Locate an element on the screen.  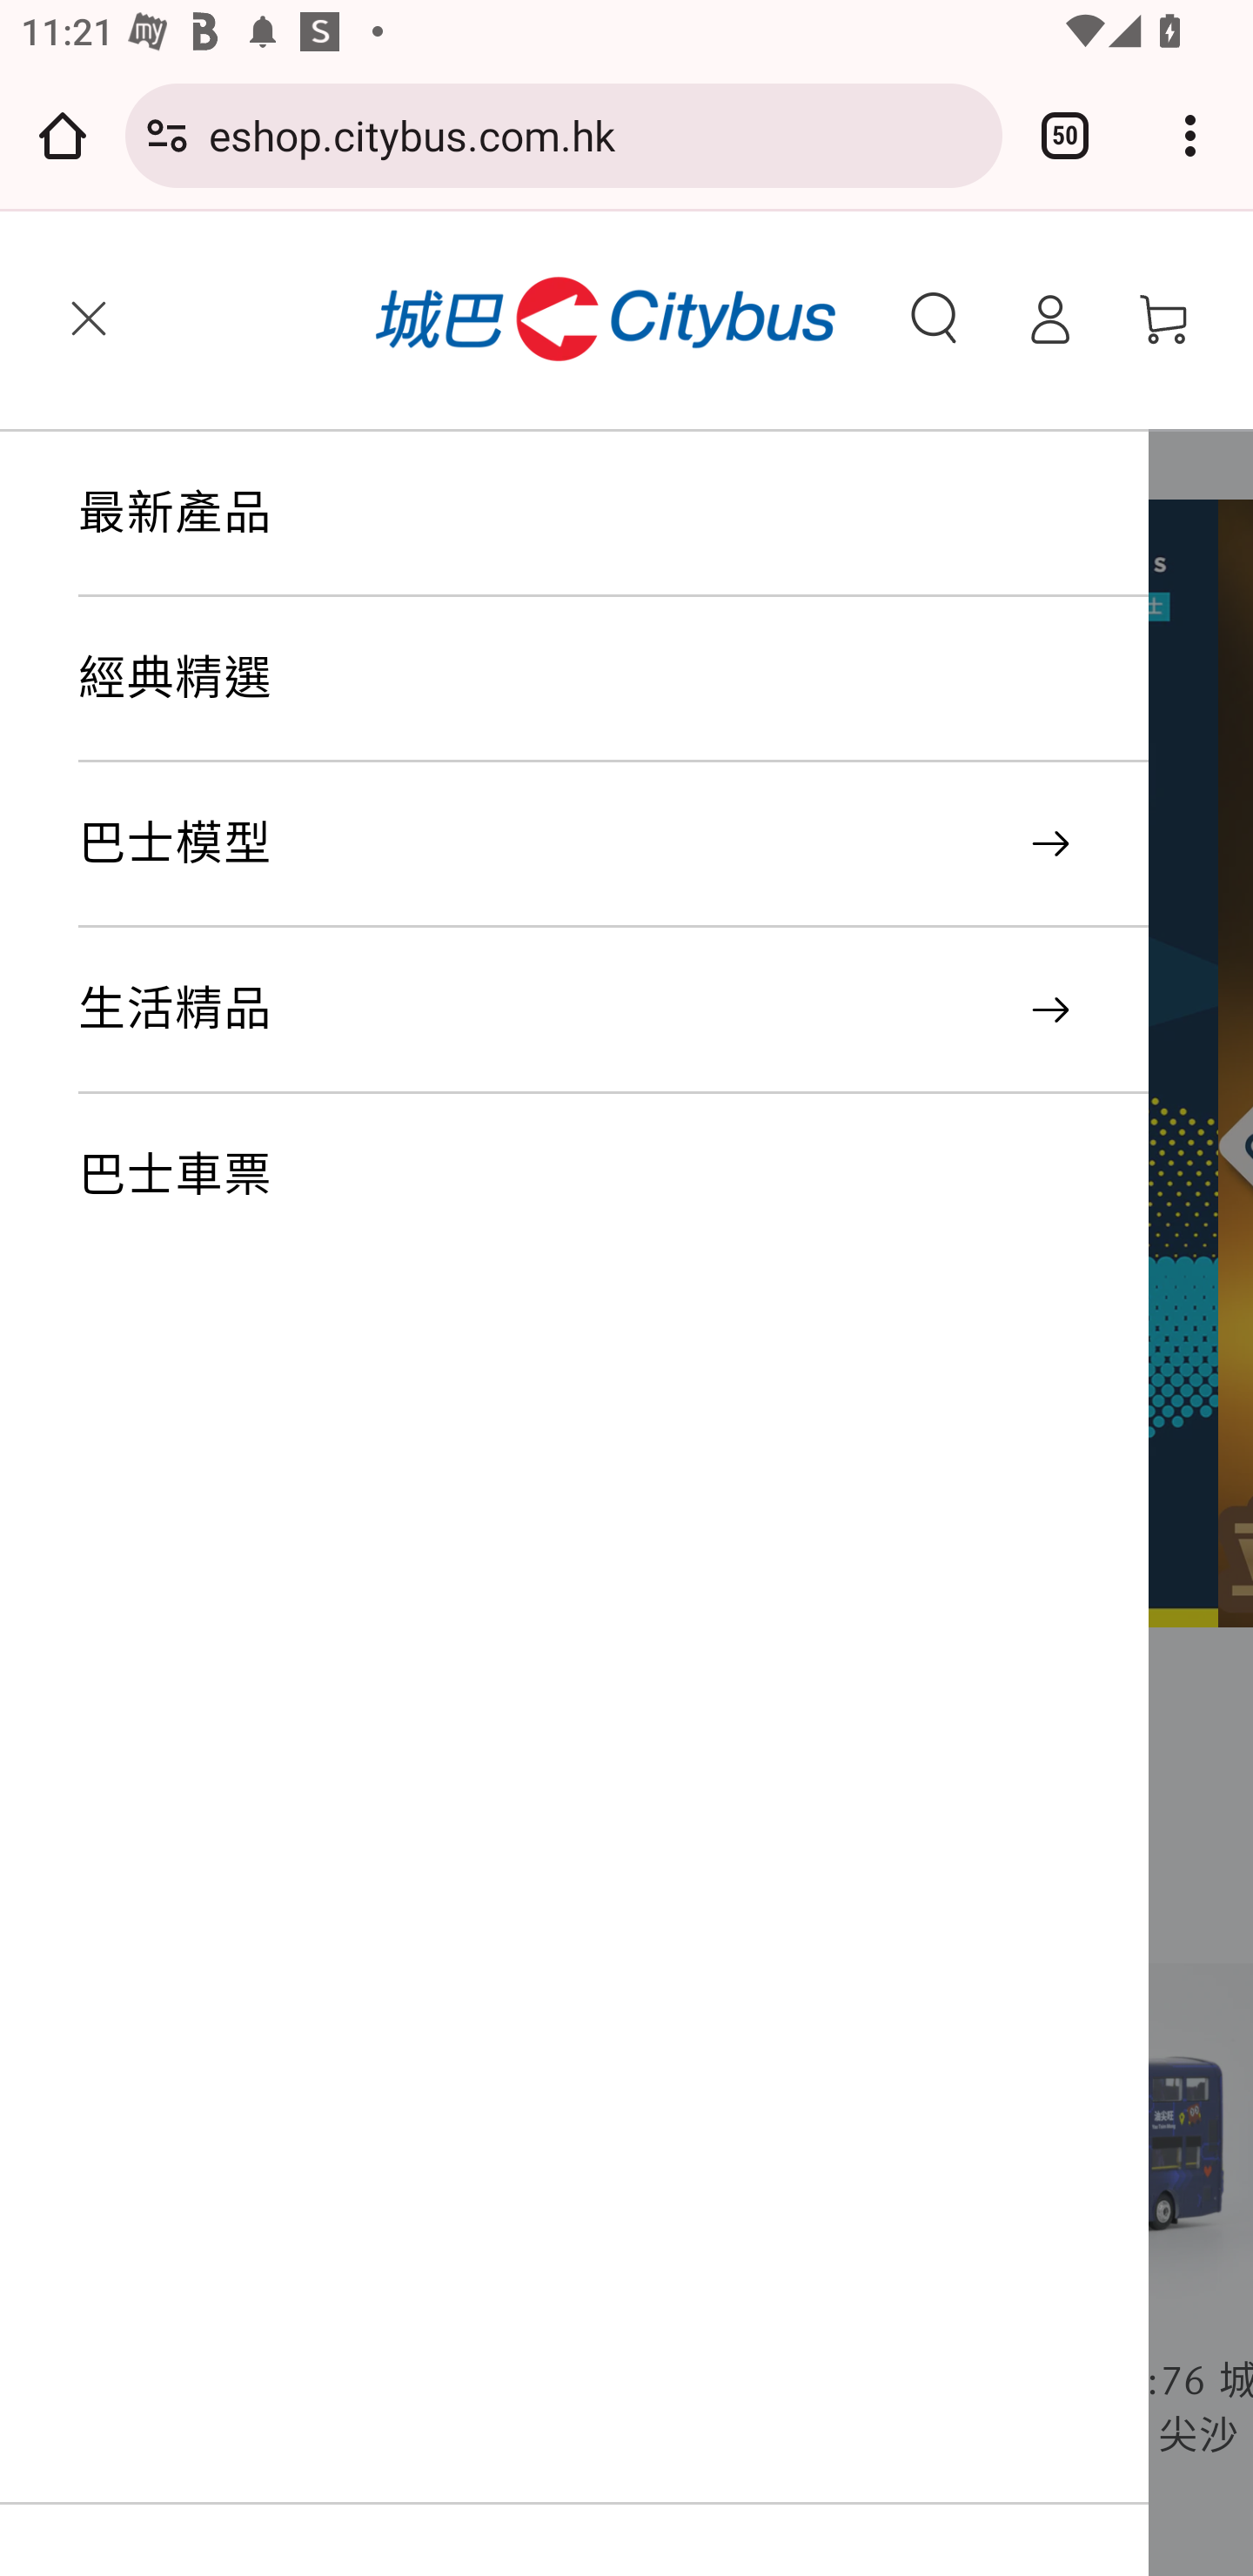
購物車 is located at coordinates (1164, 319).